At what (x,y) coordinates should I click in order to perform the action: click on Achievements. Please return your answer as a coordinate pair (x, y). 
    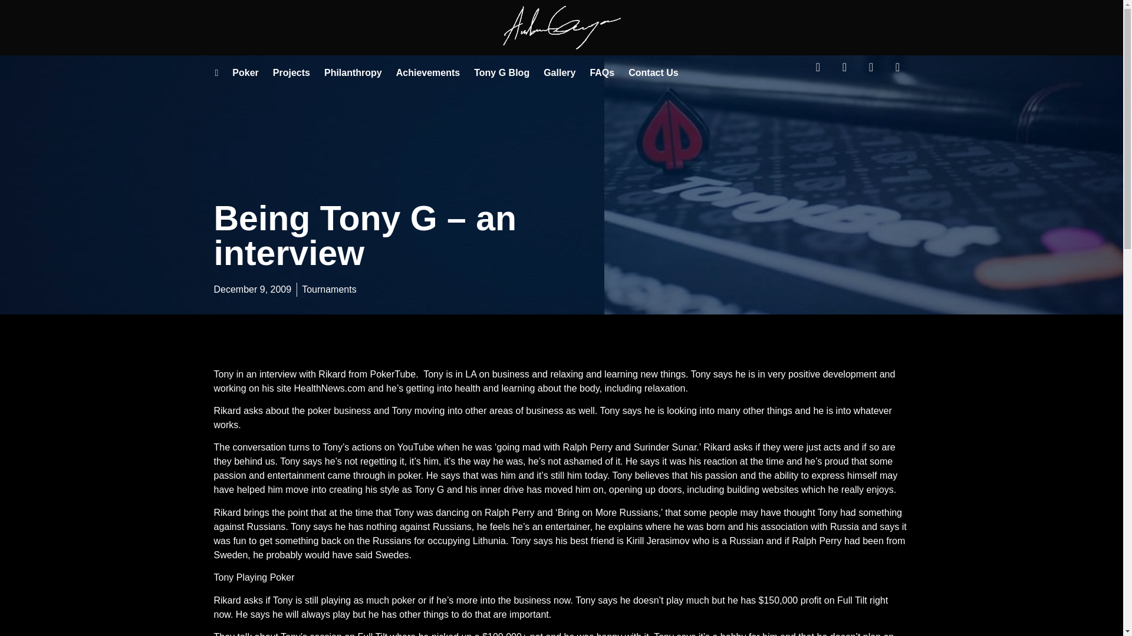
    Looking at the image, I should click on (428, 73).